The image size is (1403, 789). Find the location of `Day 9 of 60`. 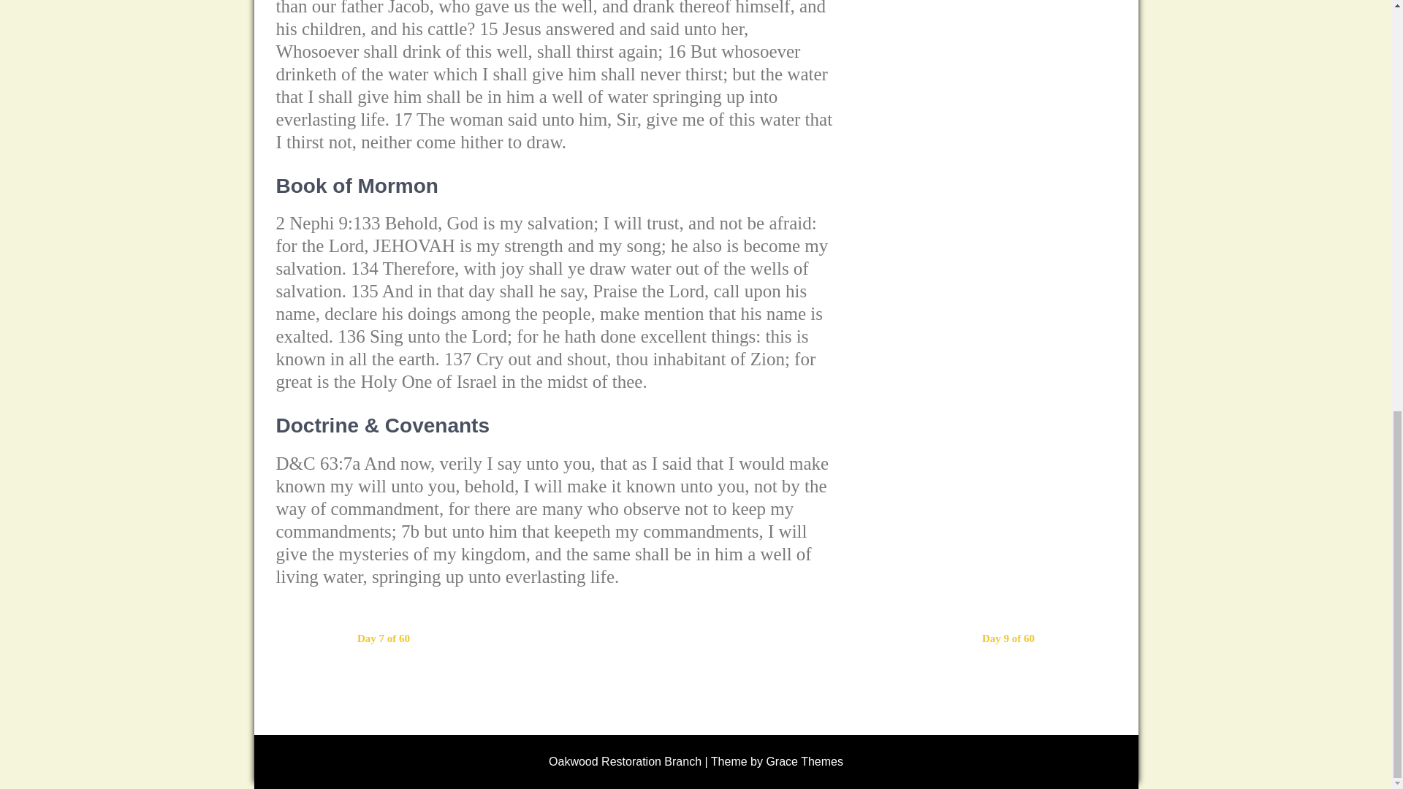

Day 9 of 60 is located at coordinates (1008, 639).